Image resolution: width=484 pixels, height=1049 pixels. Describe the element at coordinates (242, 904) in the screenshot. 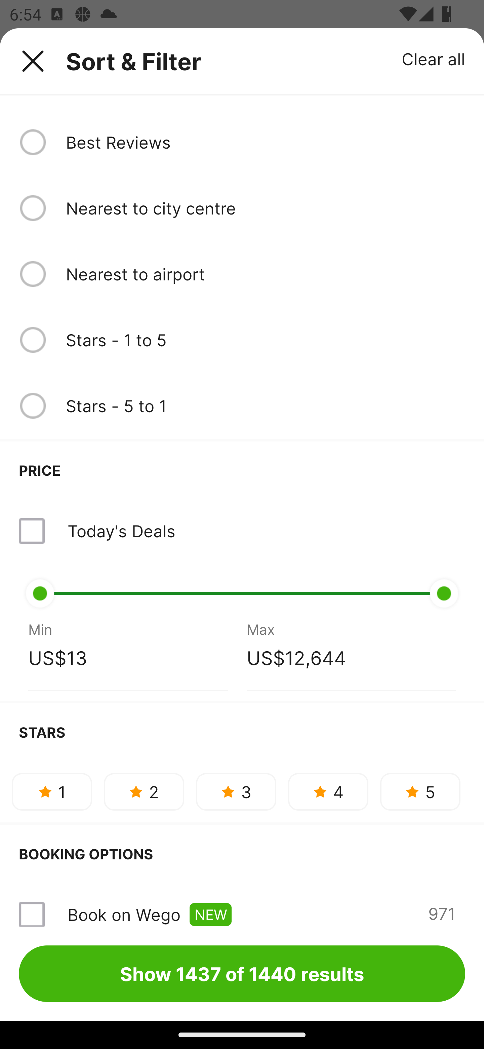

I see `Book on Wego NEW 971` at that location.